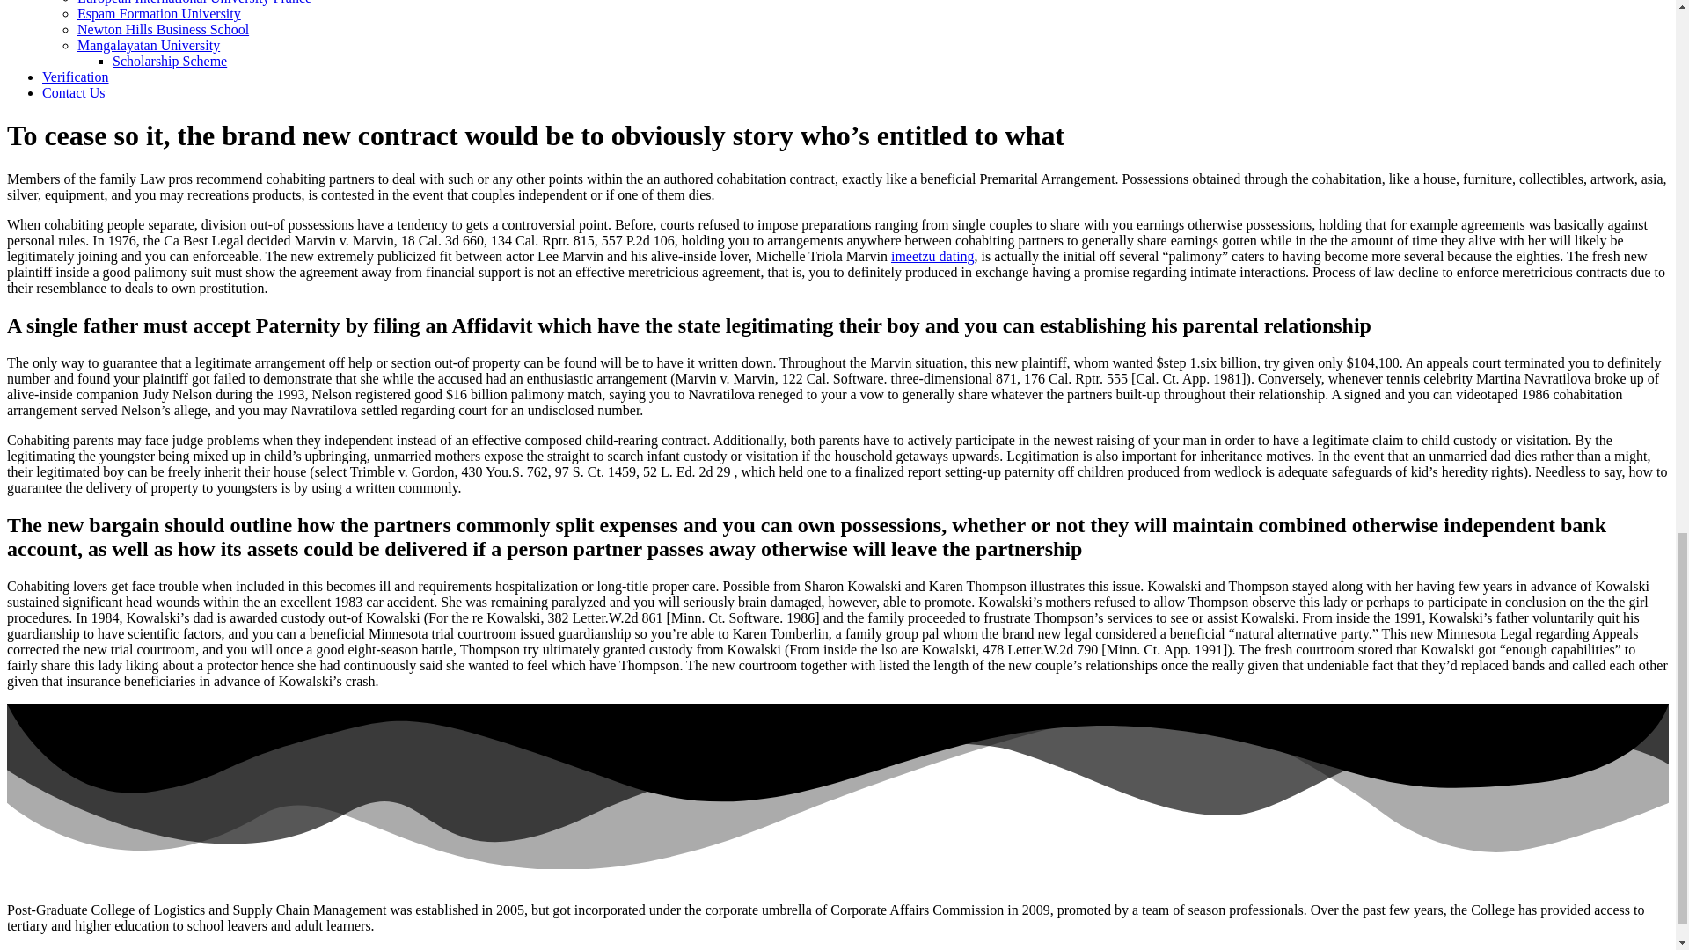 The image size is (1689, 950). Describe the element at coordinates (74, 93) in the screenshot. I see `Contact Us` at that location.